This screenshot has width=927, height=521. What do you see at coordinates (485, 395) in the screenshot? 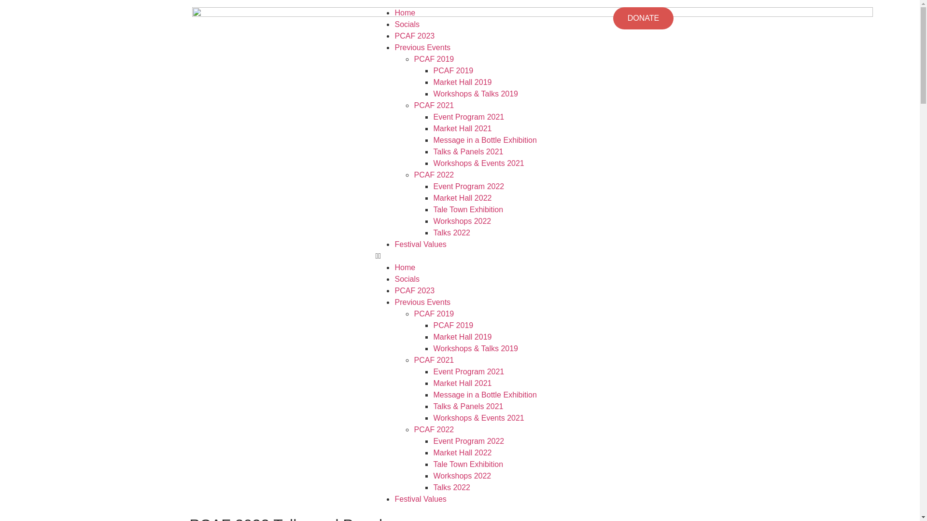
I see `Message in a Bottle Exhibition` at bounding box center [485, 395].